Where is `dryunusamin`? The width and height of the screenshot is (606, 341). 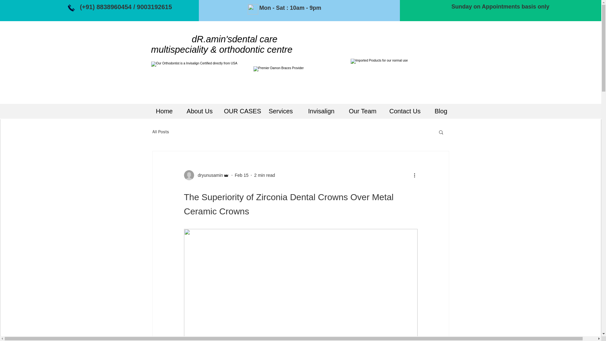 dryunusamin is located at coordinates (206, 175).